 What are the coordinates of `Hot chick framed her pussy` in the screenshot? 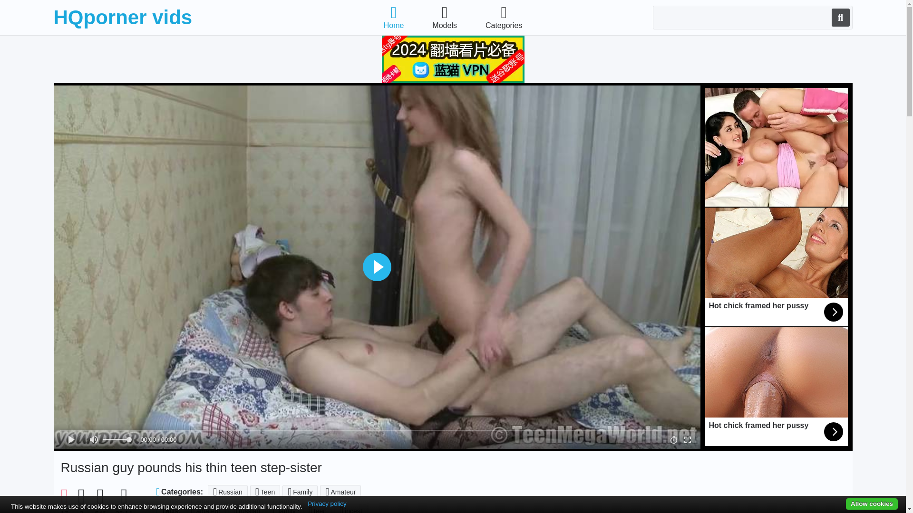 It's located at (776, 267).